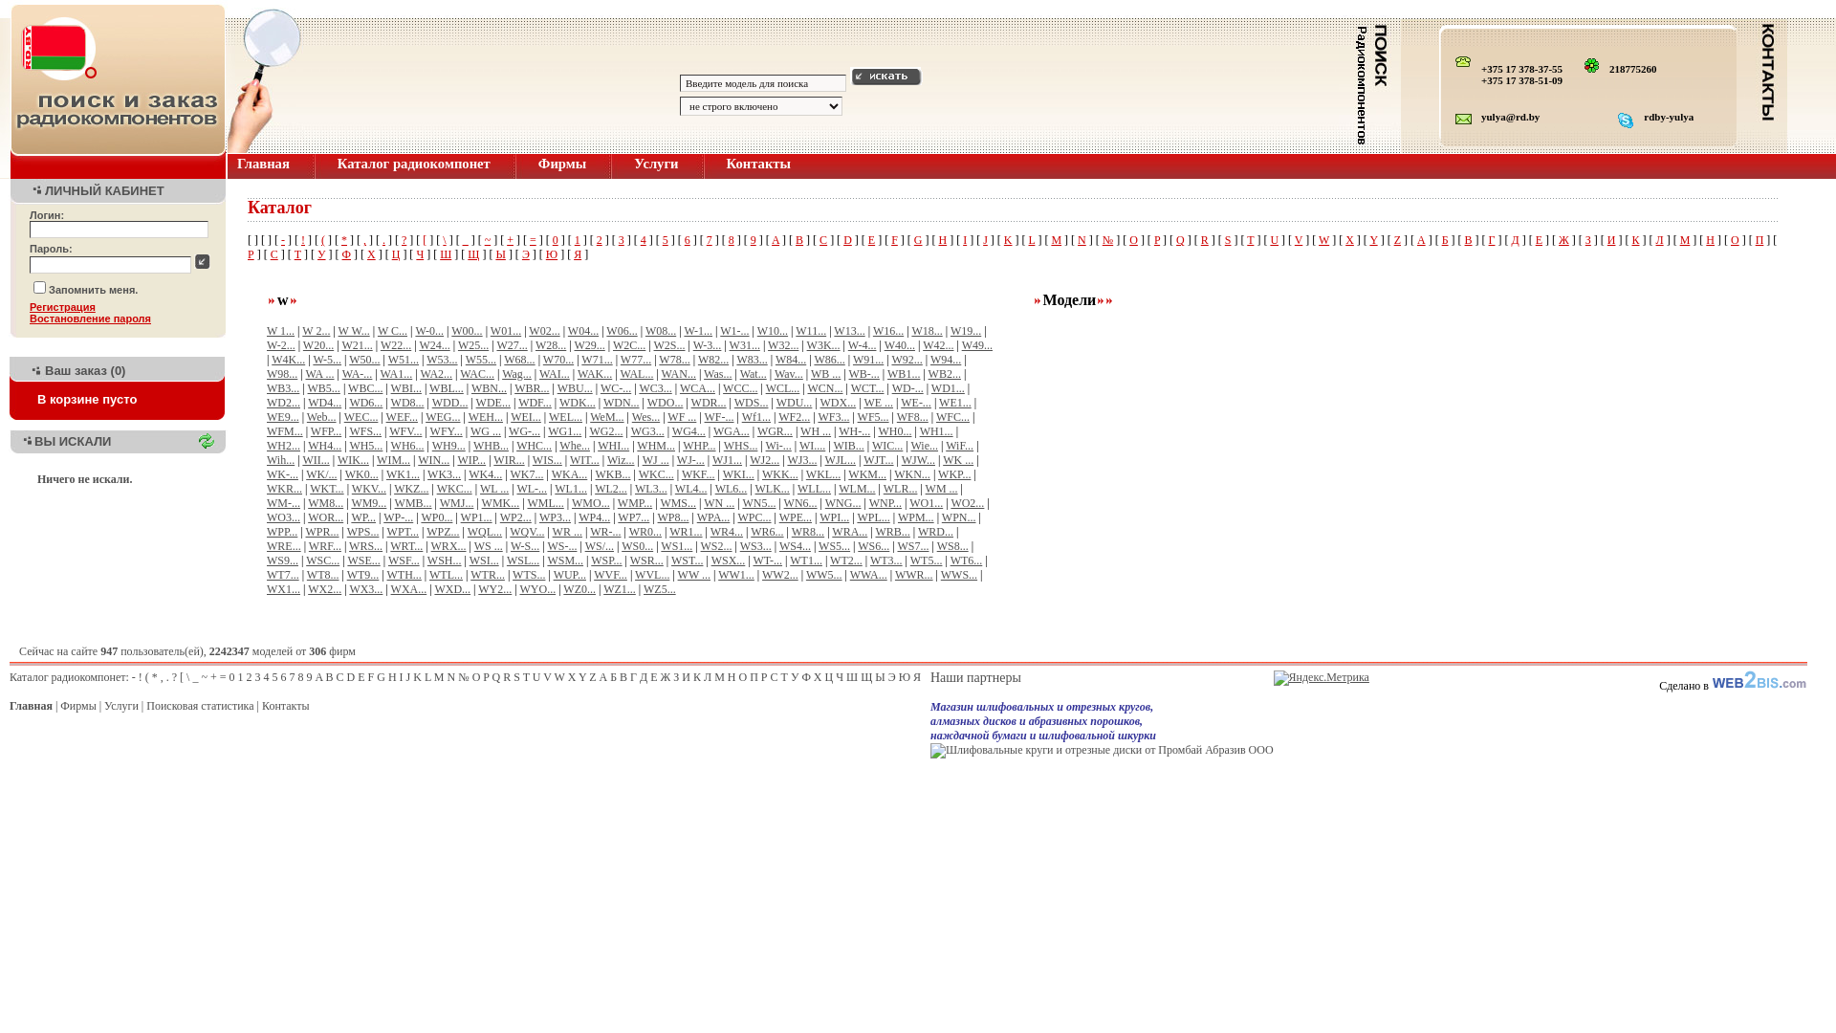 This screenshot has height=1033, width=1836. Describe the element at coordinates (952, 417) in the screenshot. I see `WFC...` at that location.